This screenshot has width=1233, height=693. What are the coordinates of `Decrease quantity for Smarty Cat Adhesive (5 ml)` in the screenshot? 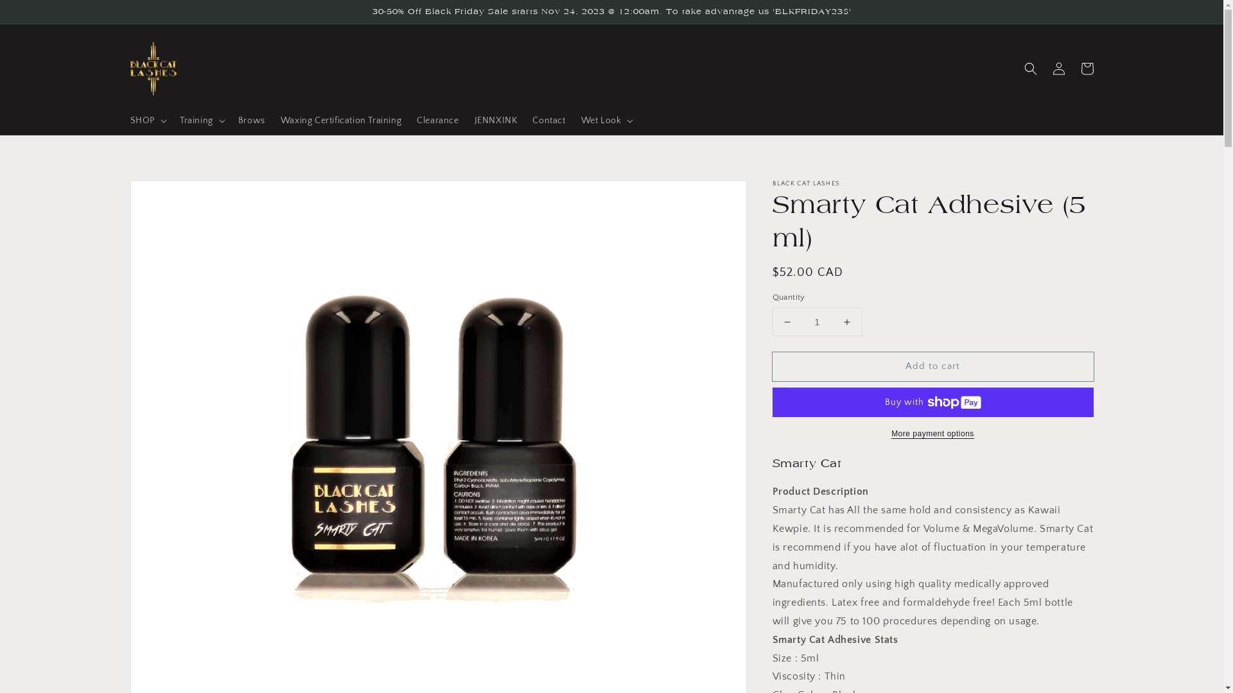 It's located at (787, 322).